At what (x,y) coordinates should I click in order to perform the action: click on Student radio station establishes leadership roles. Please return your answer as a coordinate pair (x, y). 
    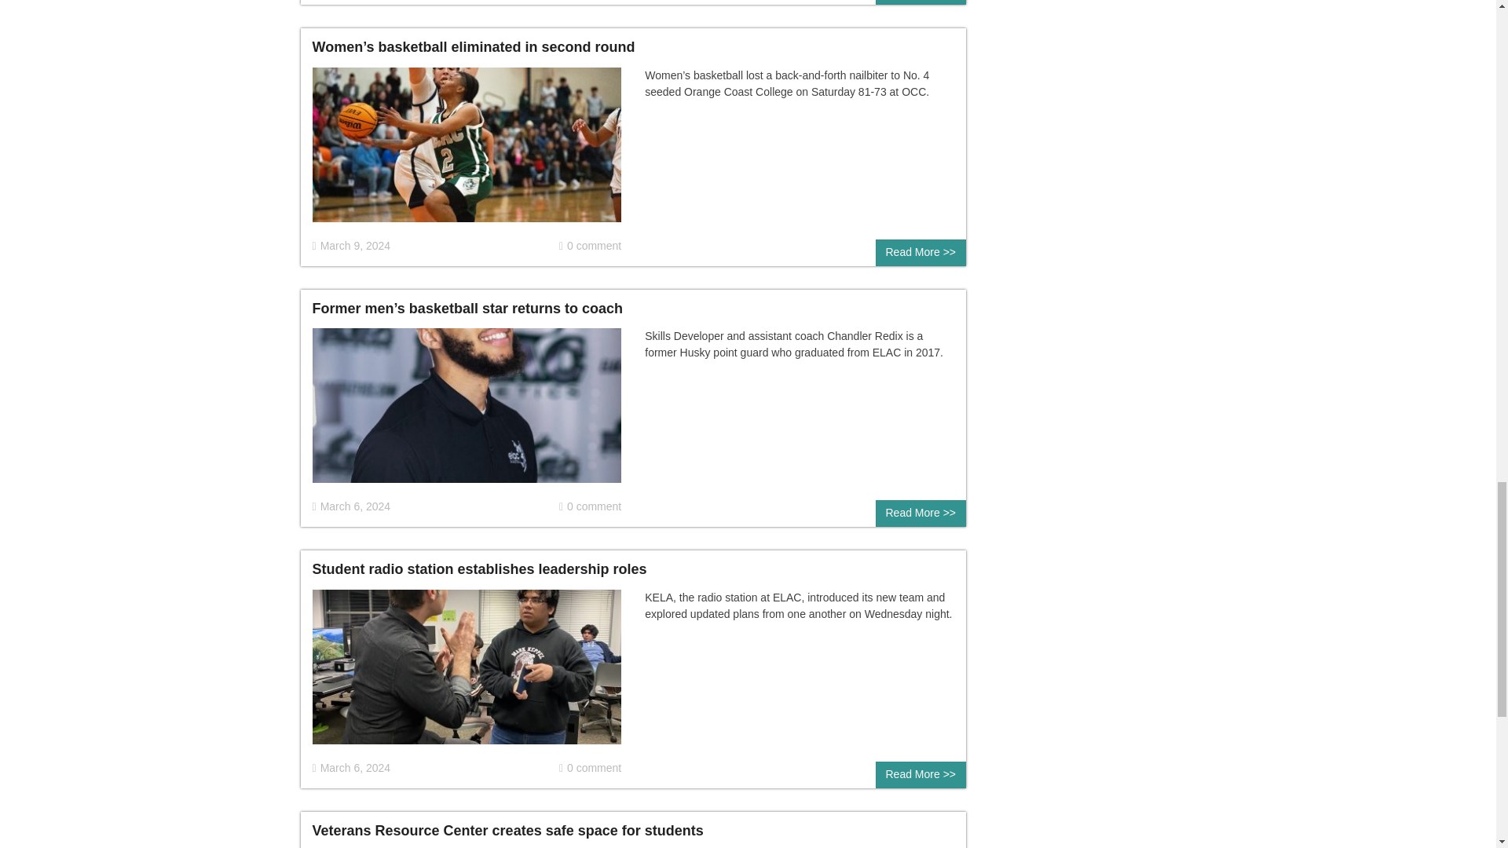
    Looking at the image, I should click on (467, 674).